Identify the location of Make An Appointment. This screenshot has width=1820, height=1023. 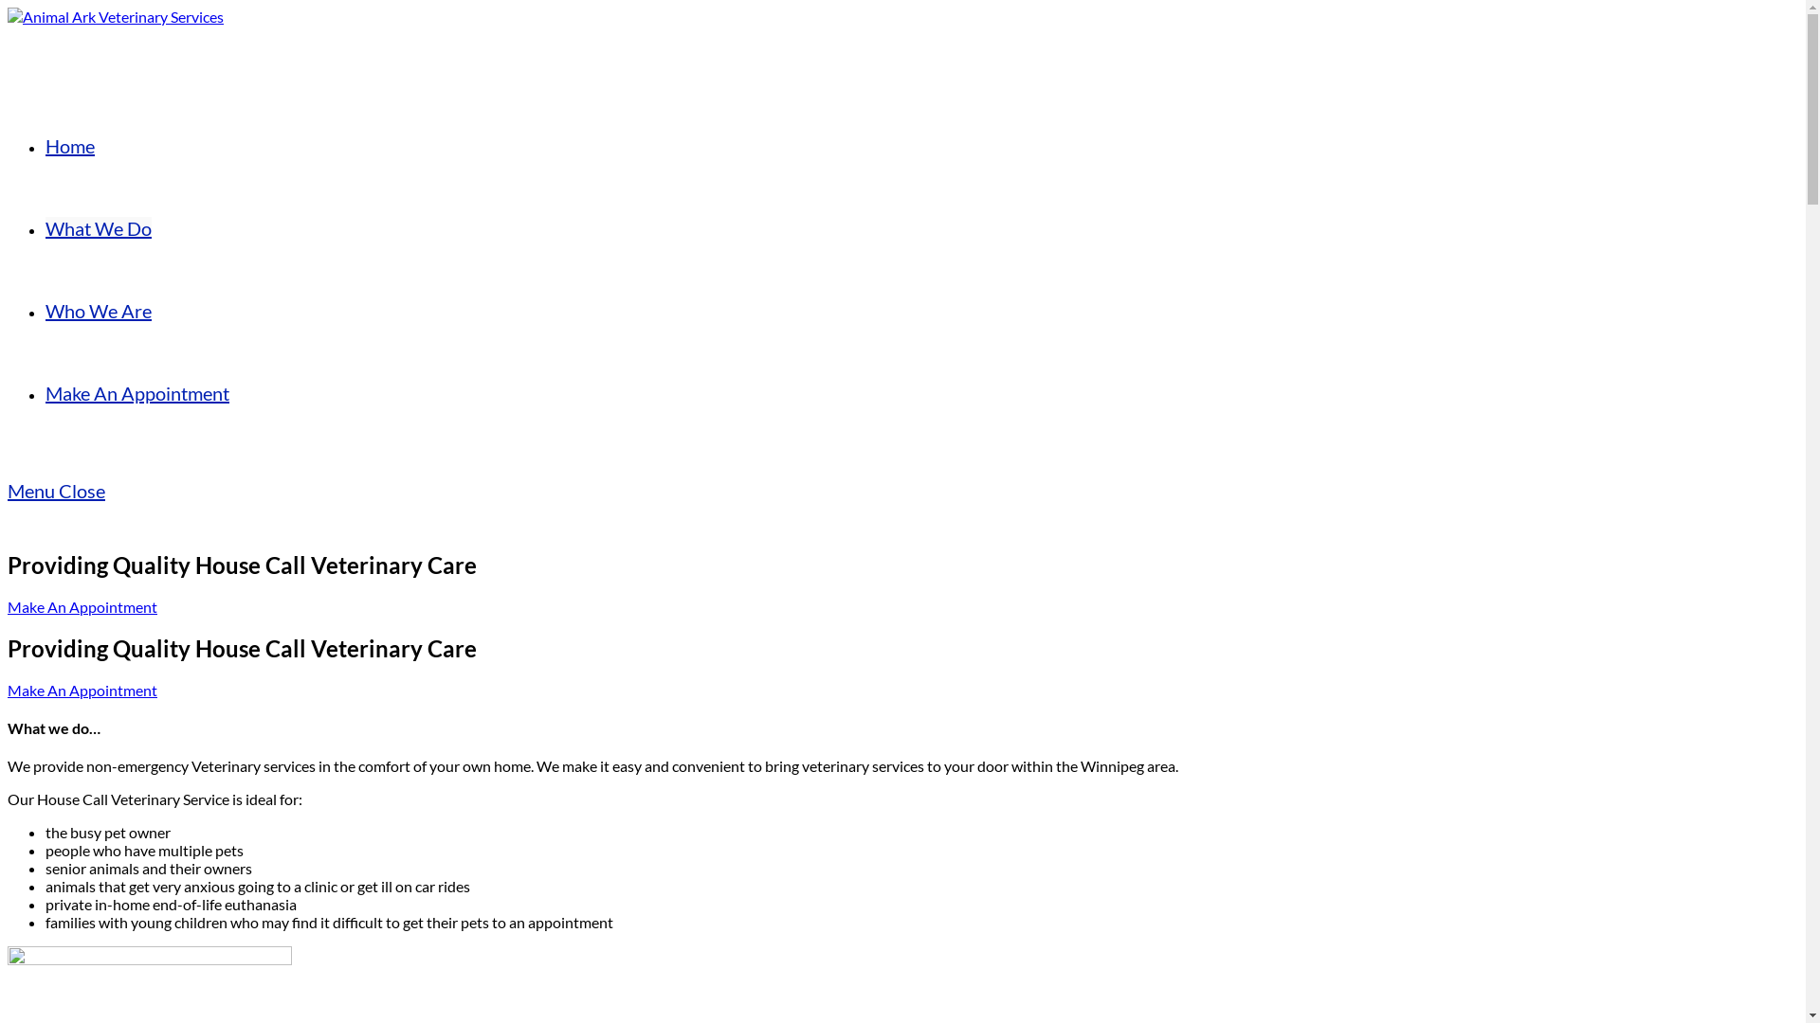
(82, 690).